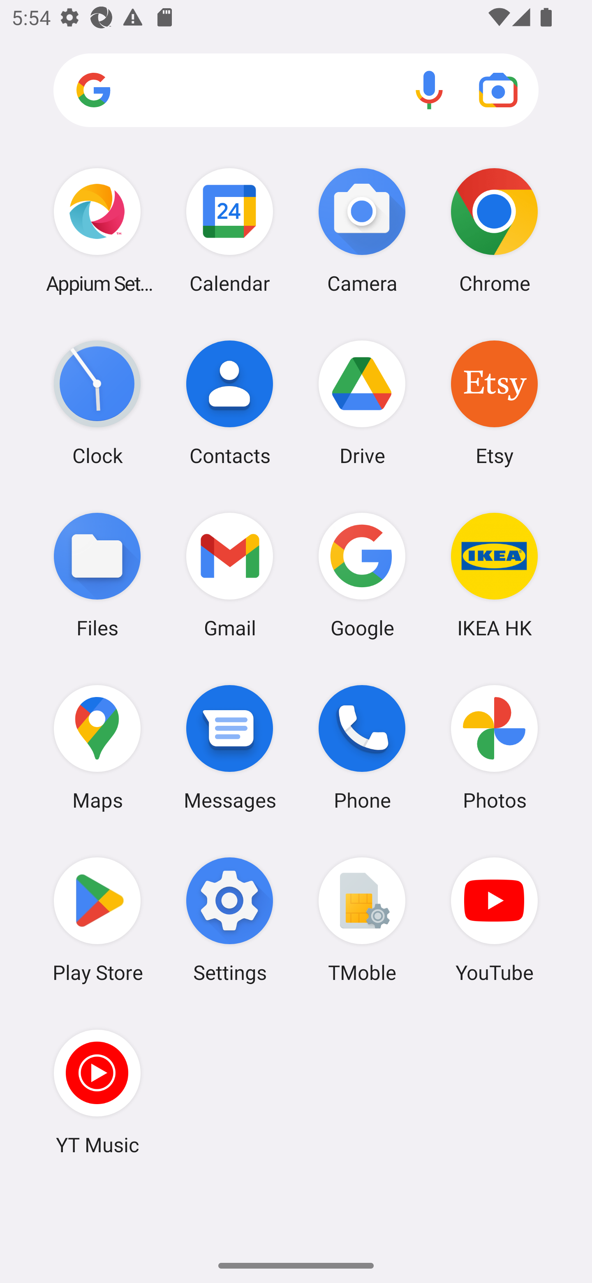  I want to click on Photos, so click(494, 747).